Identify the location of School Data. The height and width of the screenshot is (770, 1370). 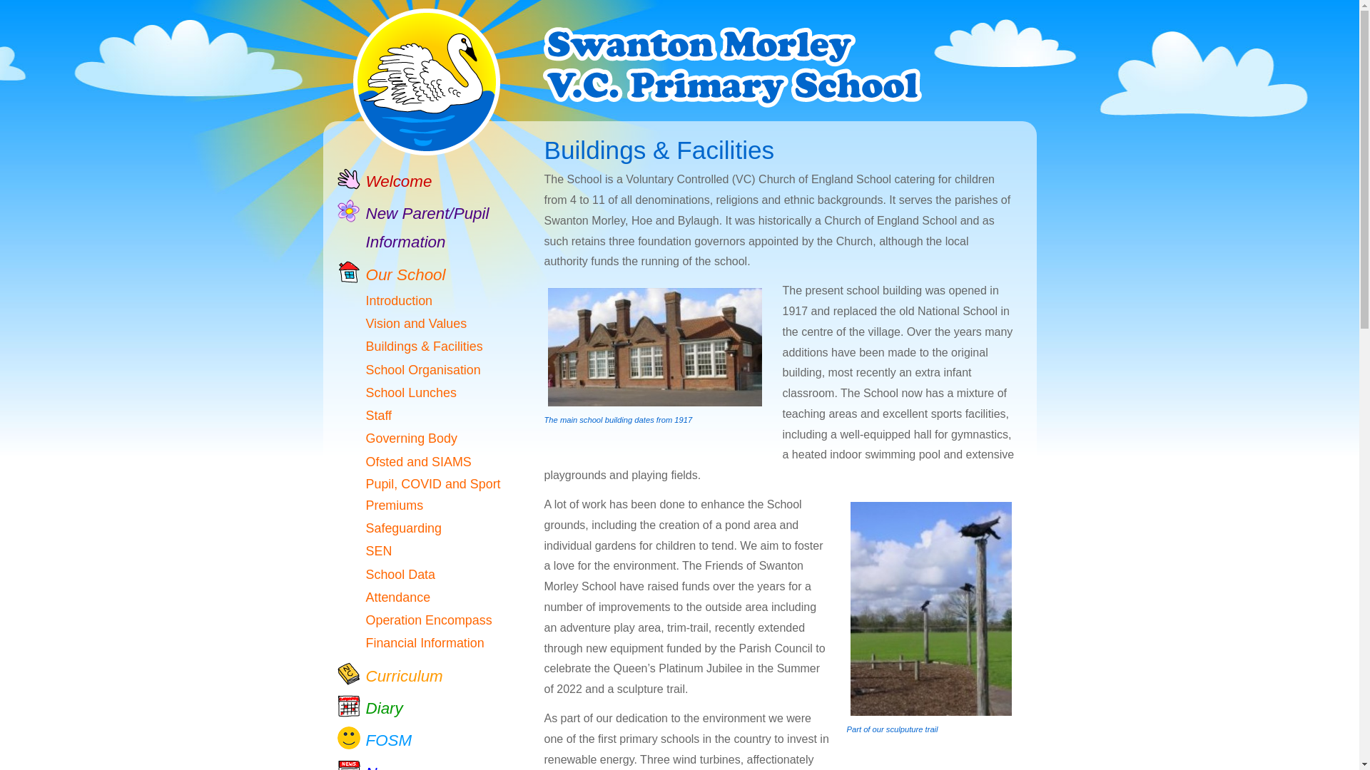
(386, 574).